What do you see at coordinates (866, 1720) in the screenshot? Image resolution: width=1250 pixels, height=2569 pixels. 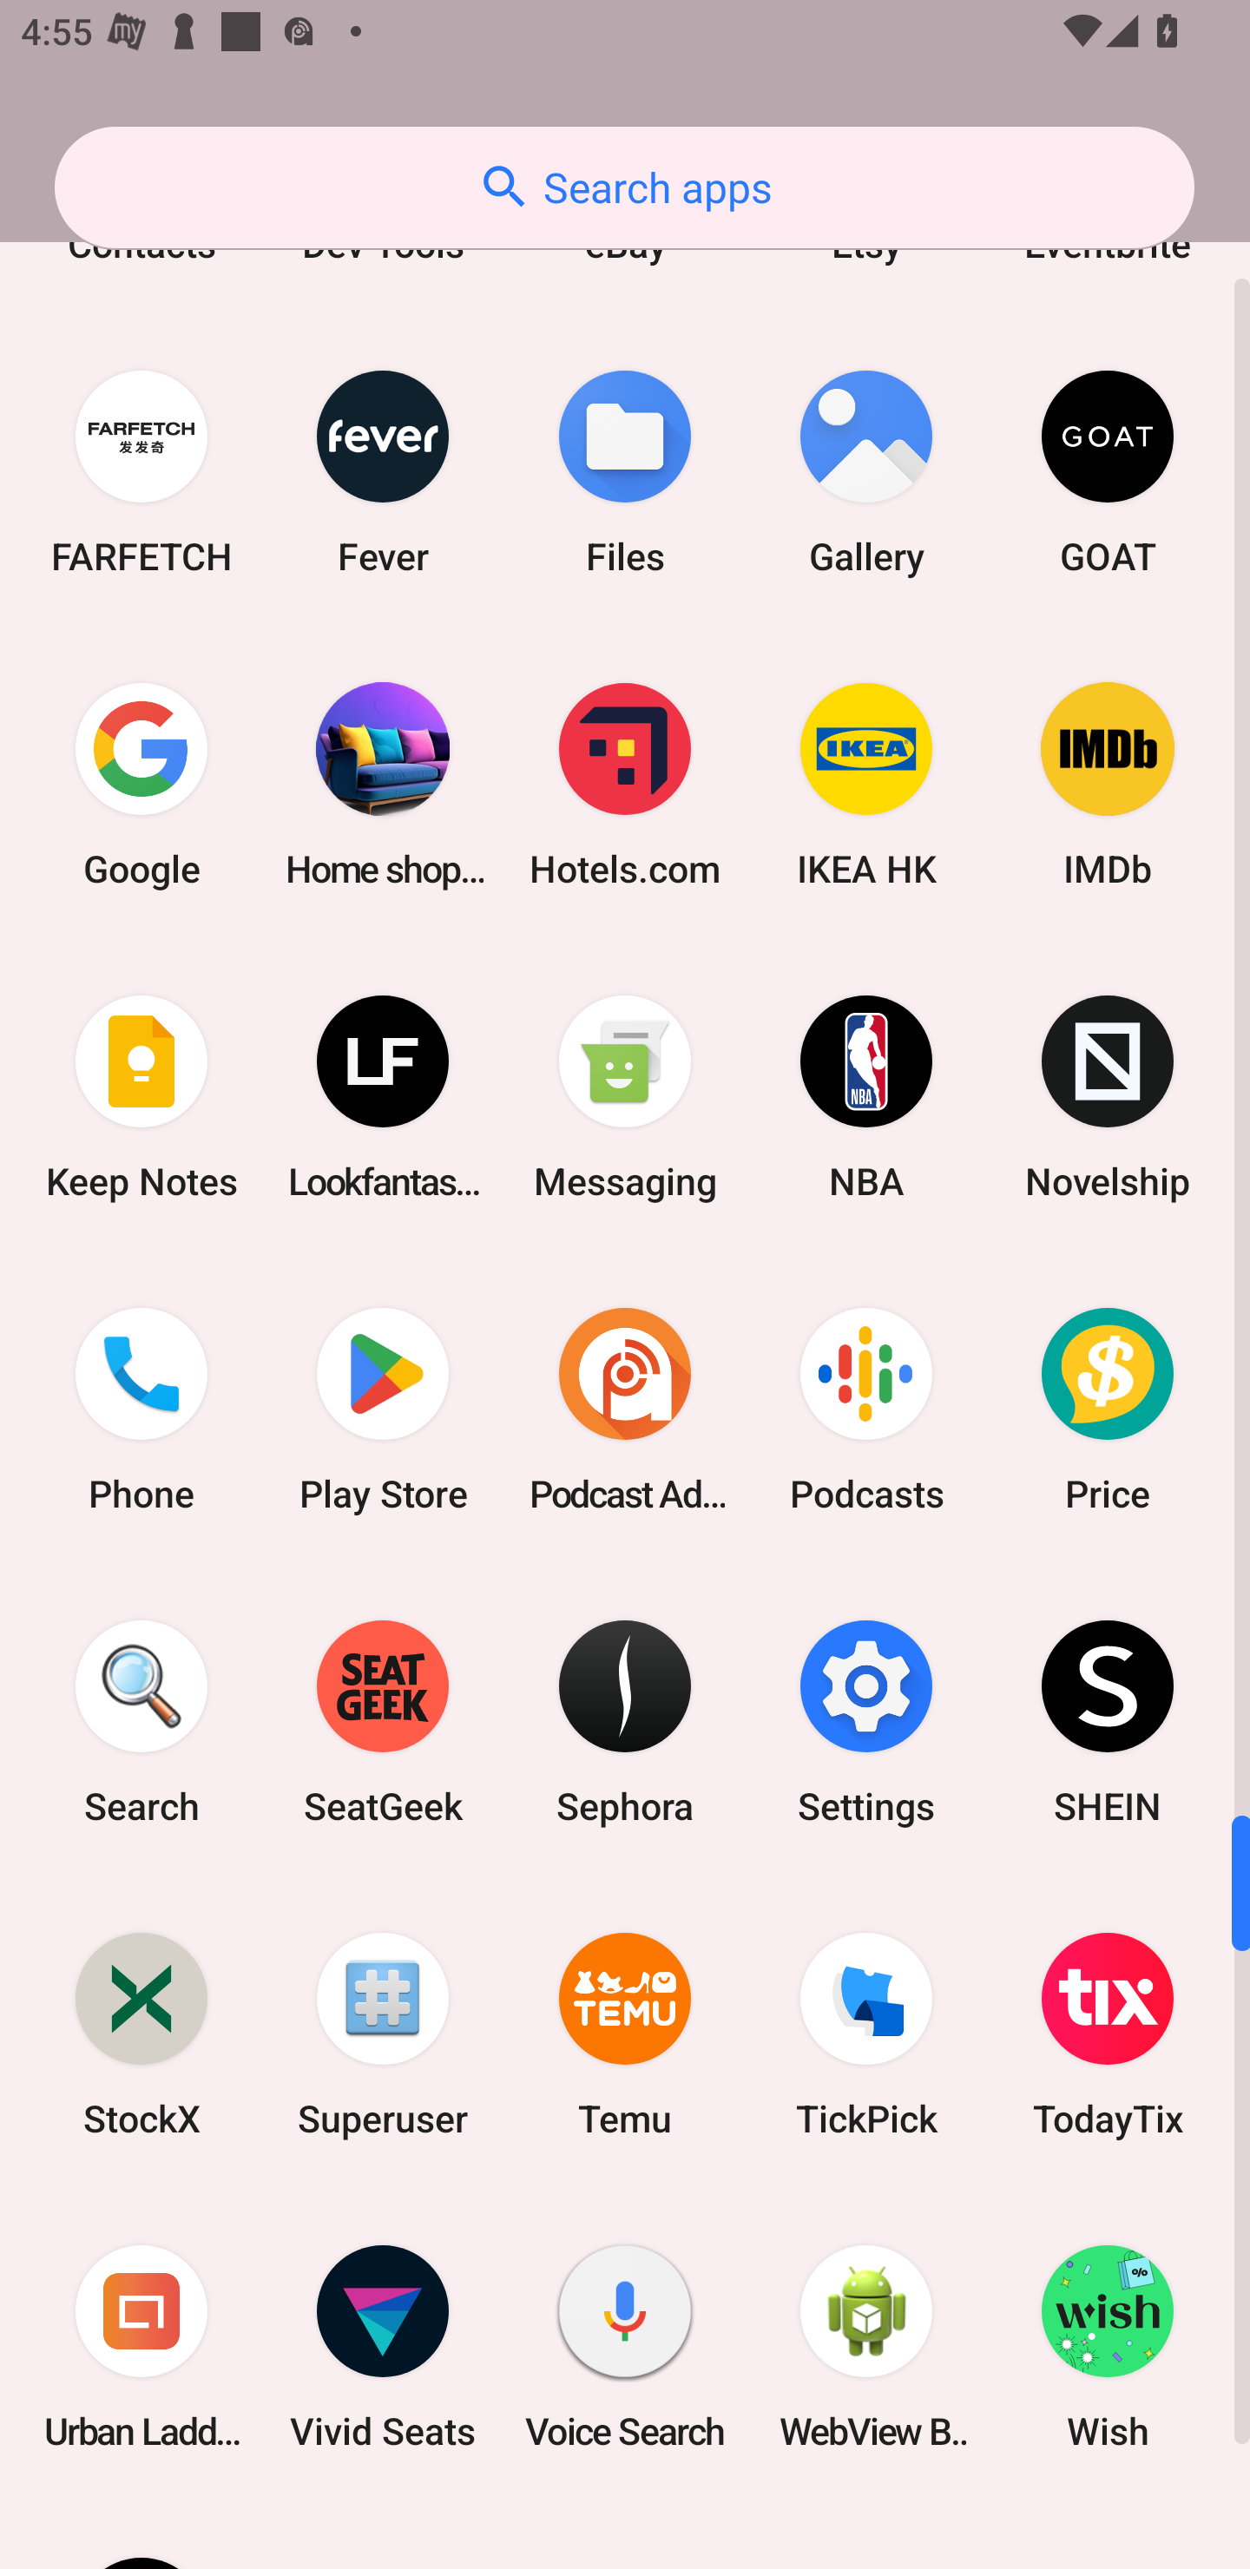 I see `Settings` at bounding box center [866, 1720].